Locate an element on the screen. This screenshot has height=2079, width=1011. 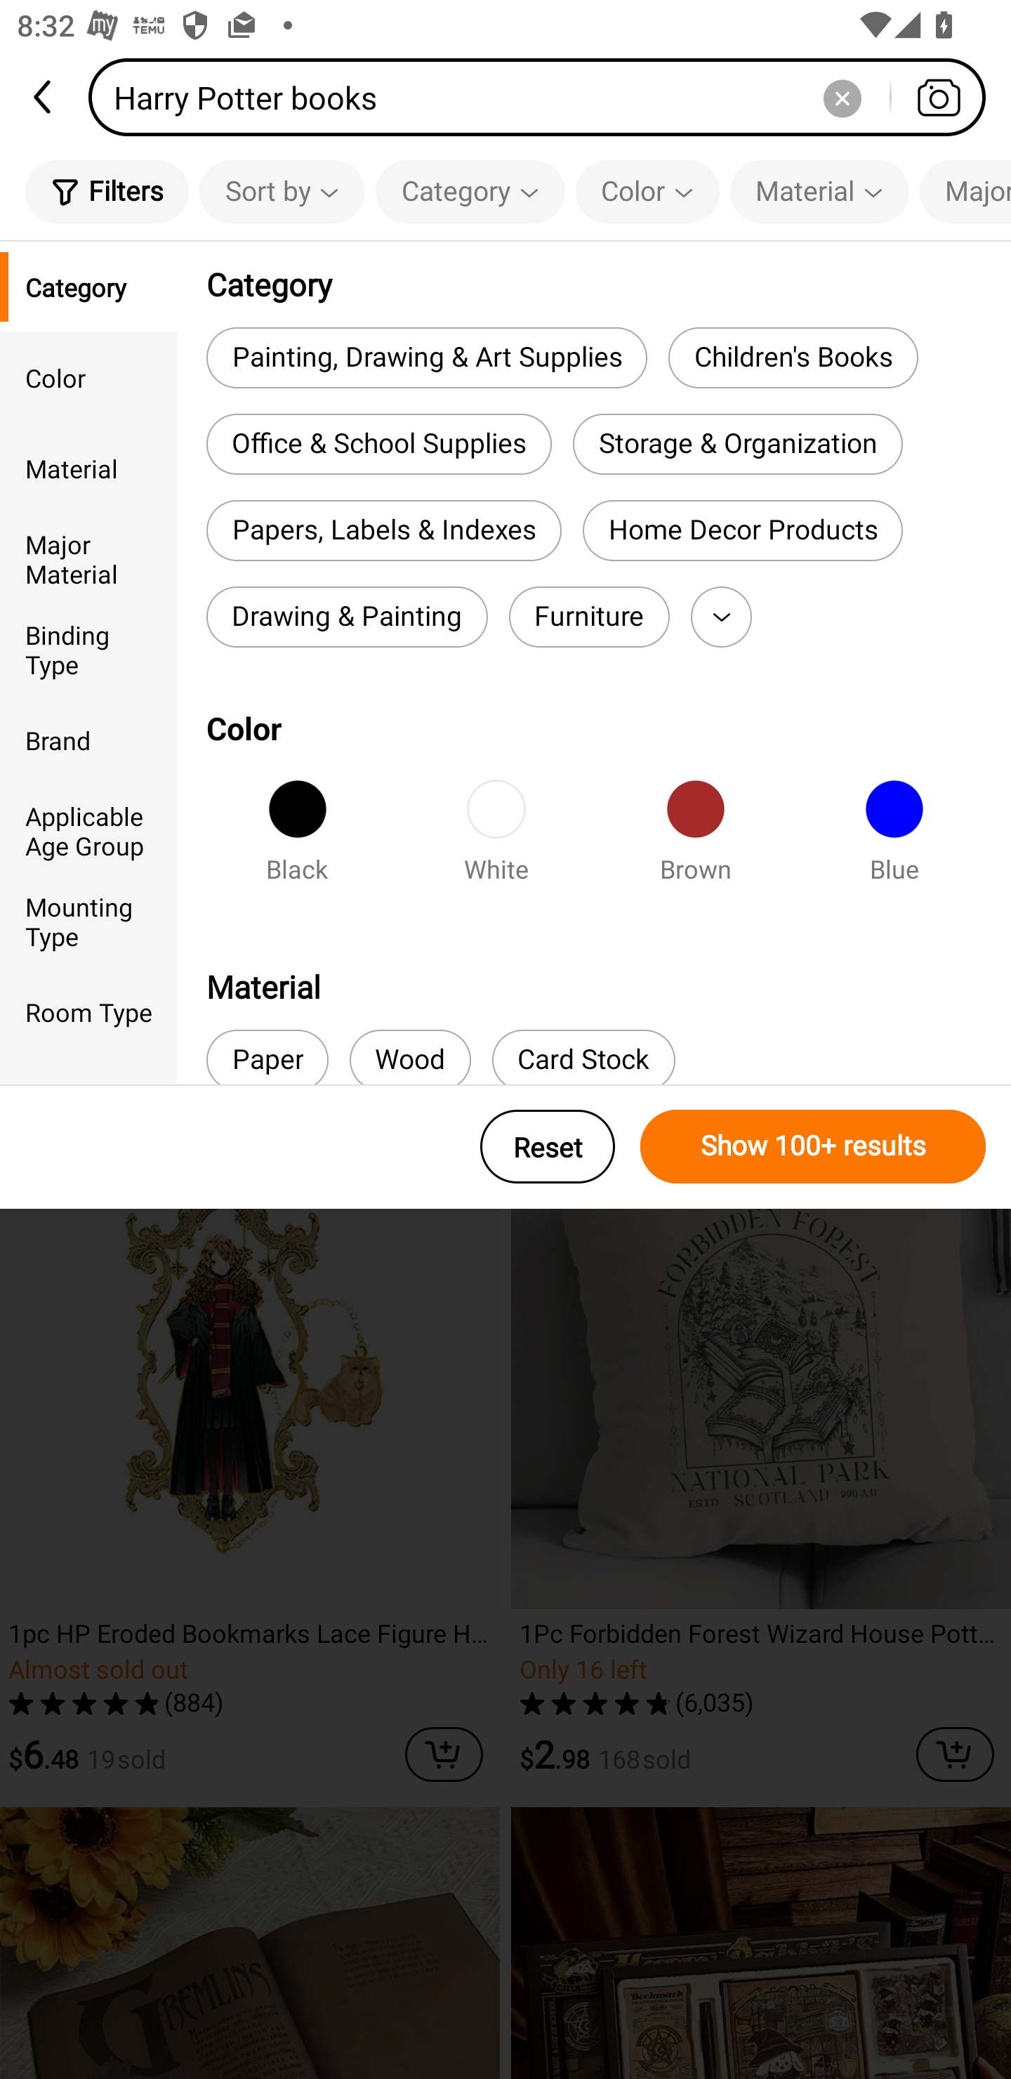
Category is located at coordinates (470, 191).